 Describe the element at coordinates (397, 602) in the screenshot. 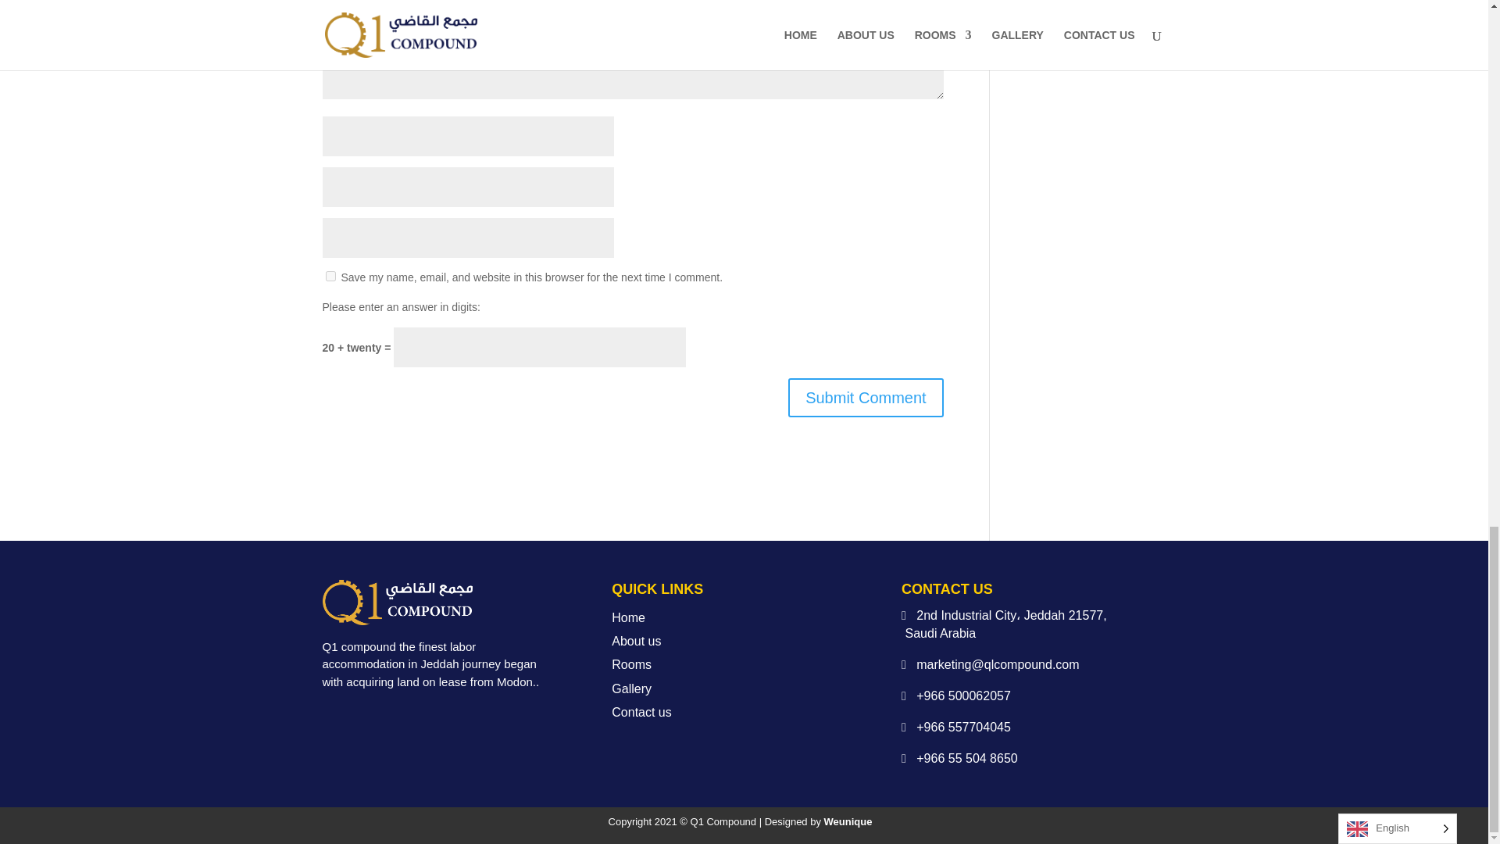

I see `Official-png-2White` at that location.